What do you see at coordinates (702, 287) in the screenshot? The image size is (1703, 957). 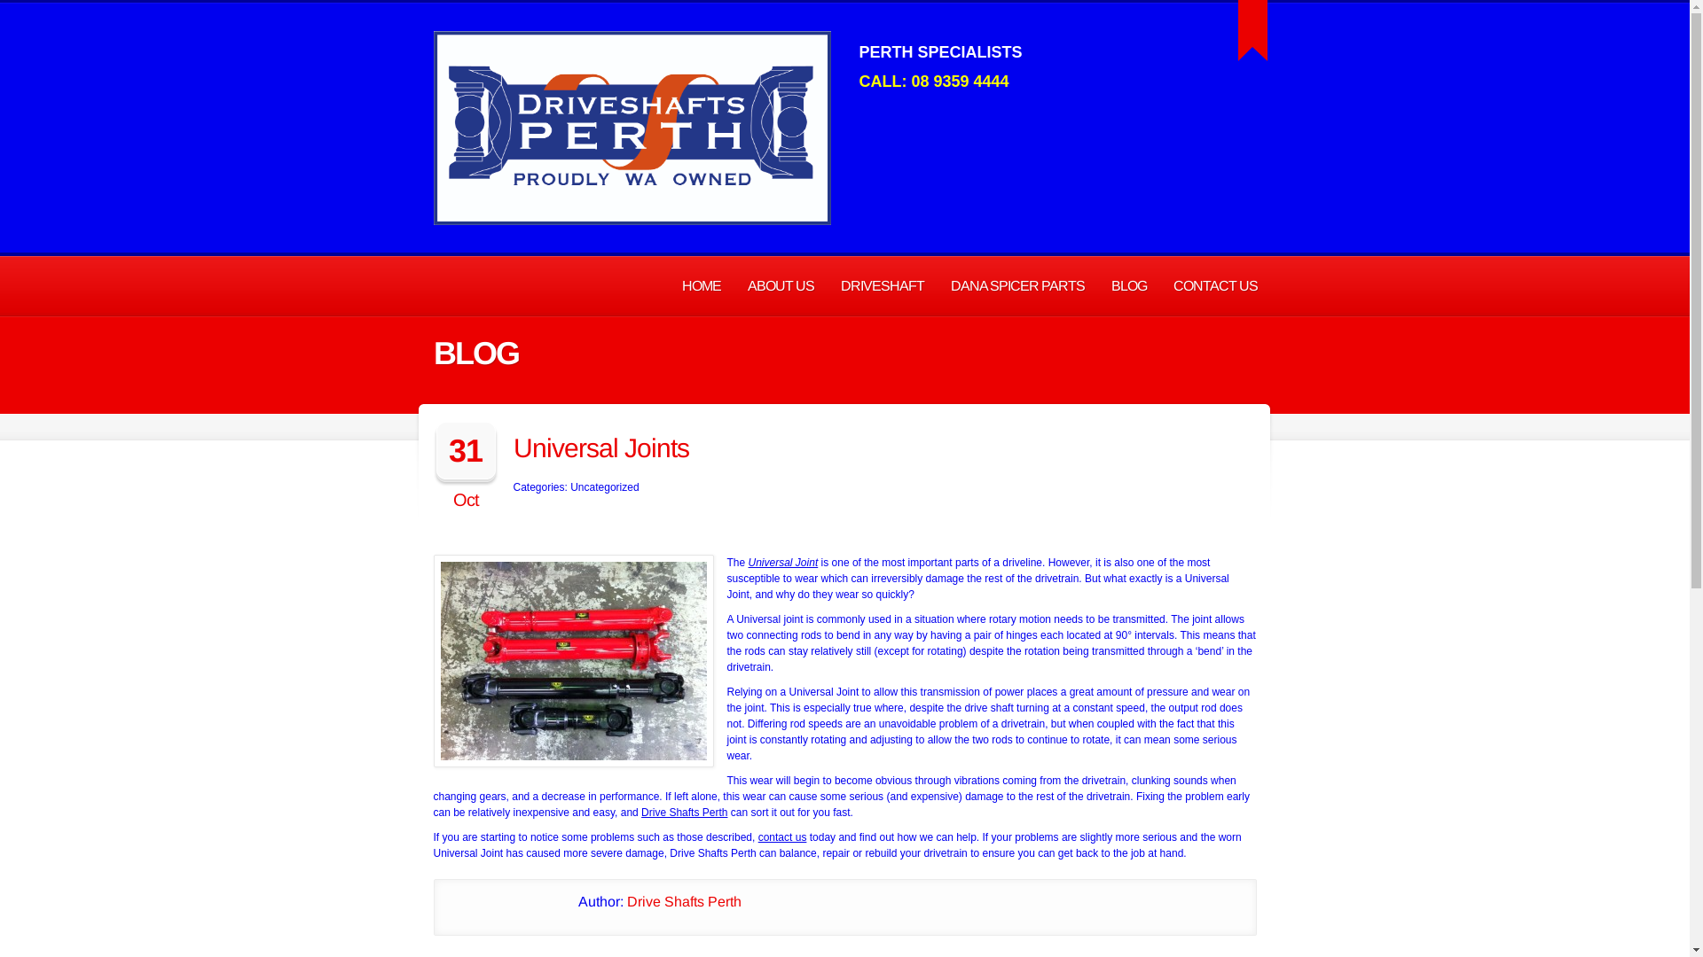 I see `HOME` at bounding box center [702, 287].